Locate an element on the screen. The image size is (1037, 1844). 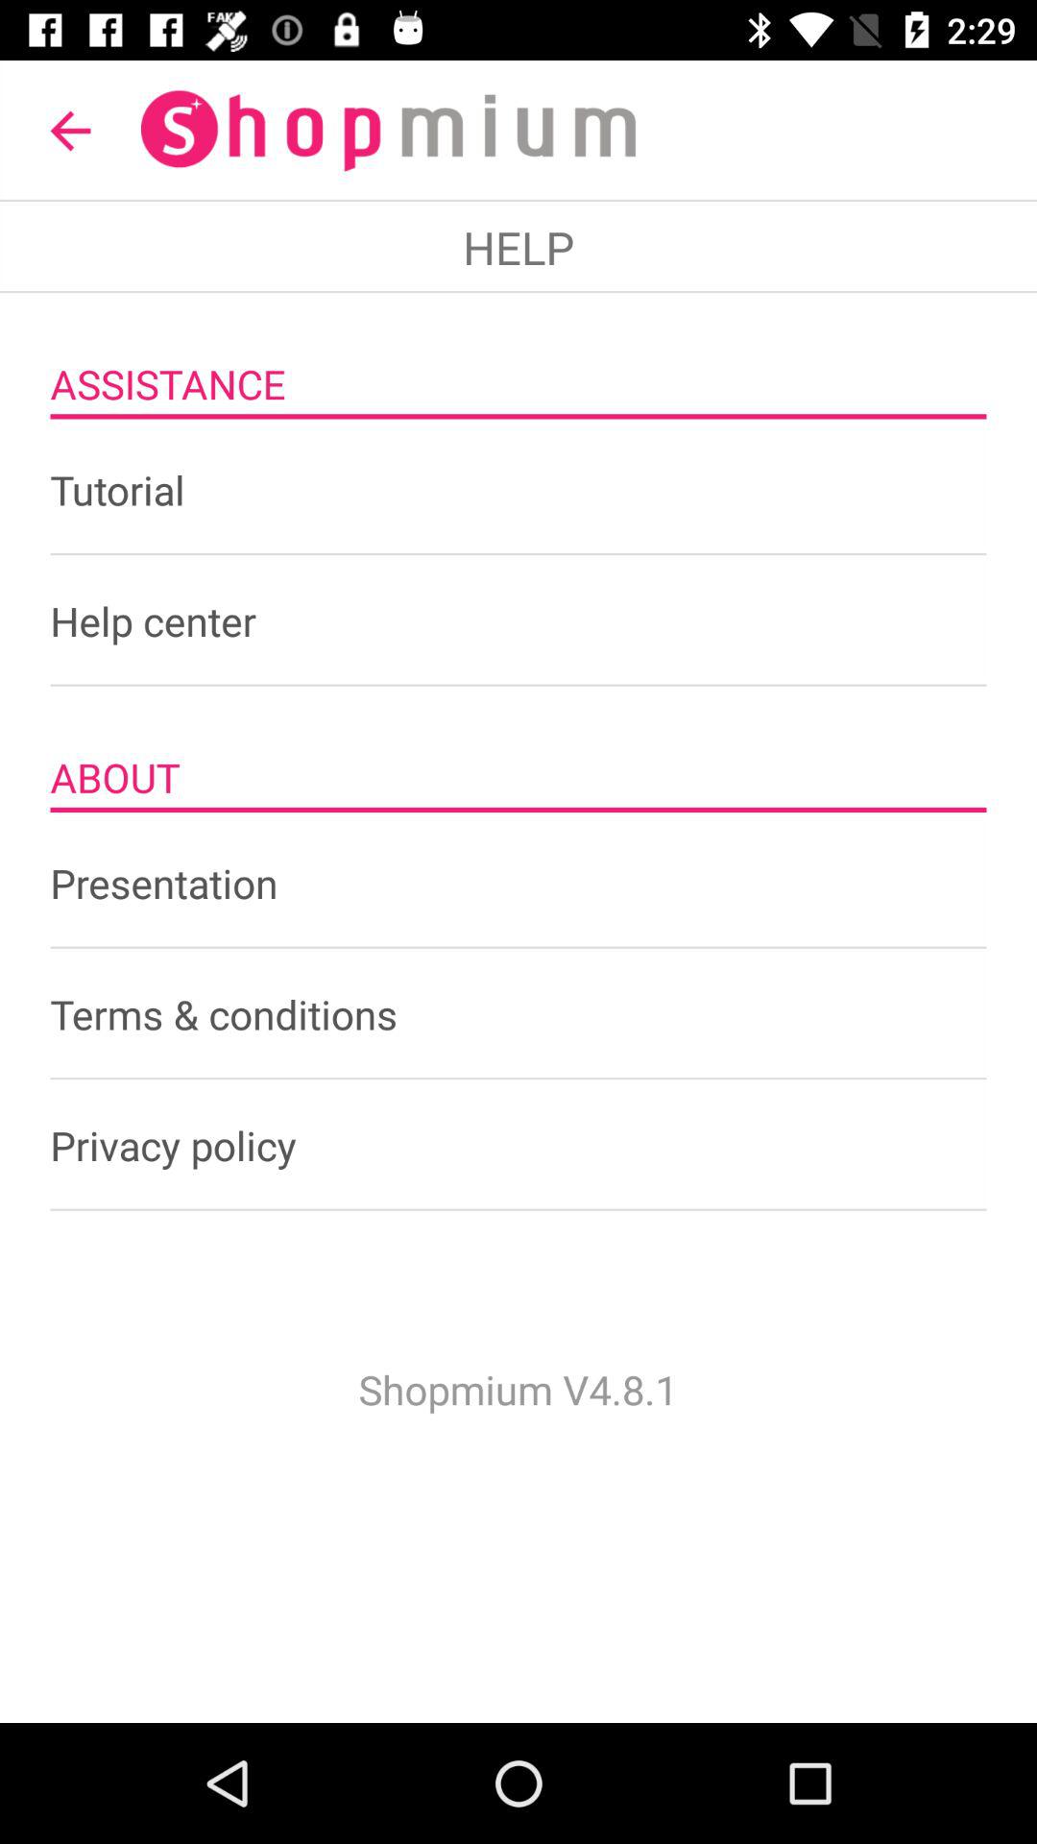
flip to the terms & conditions icon is located at coordinates (518, 1014).